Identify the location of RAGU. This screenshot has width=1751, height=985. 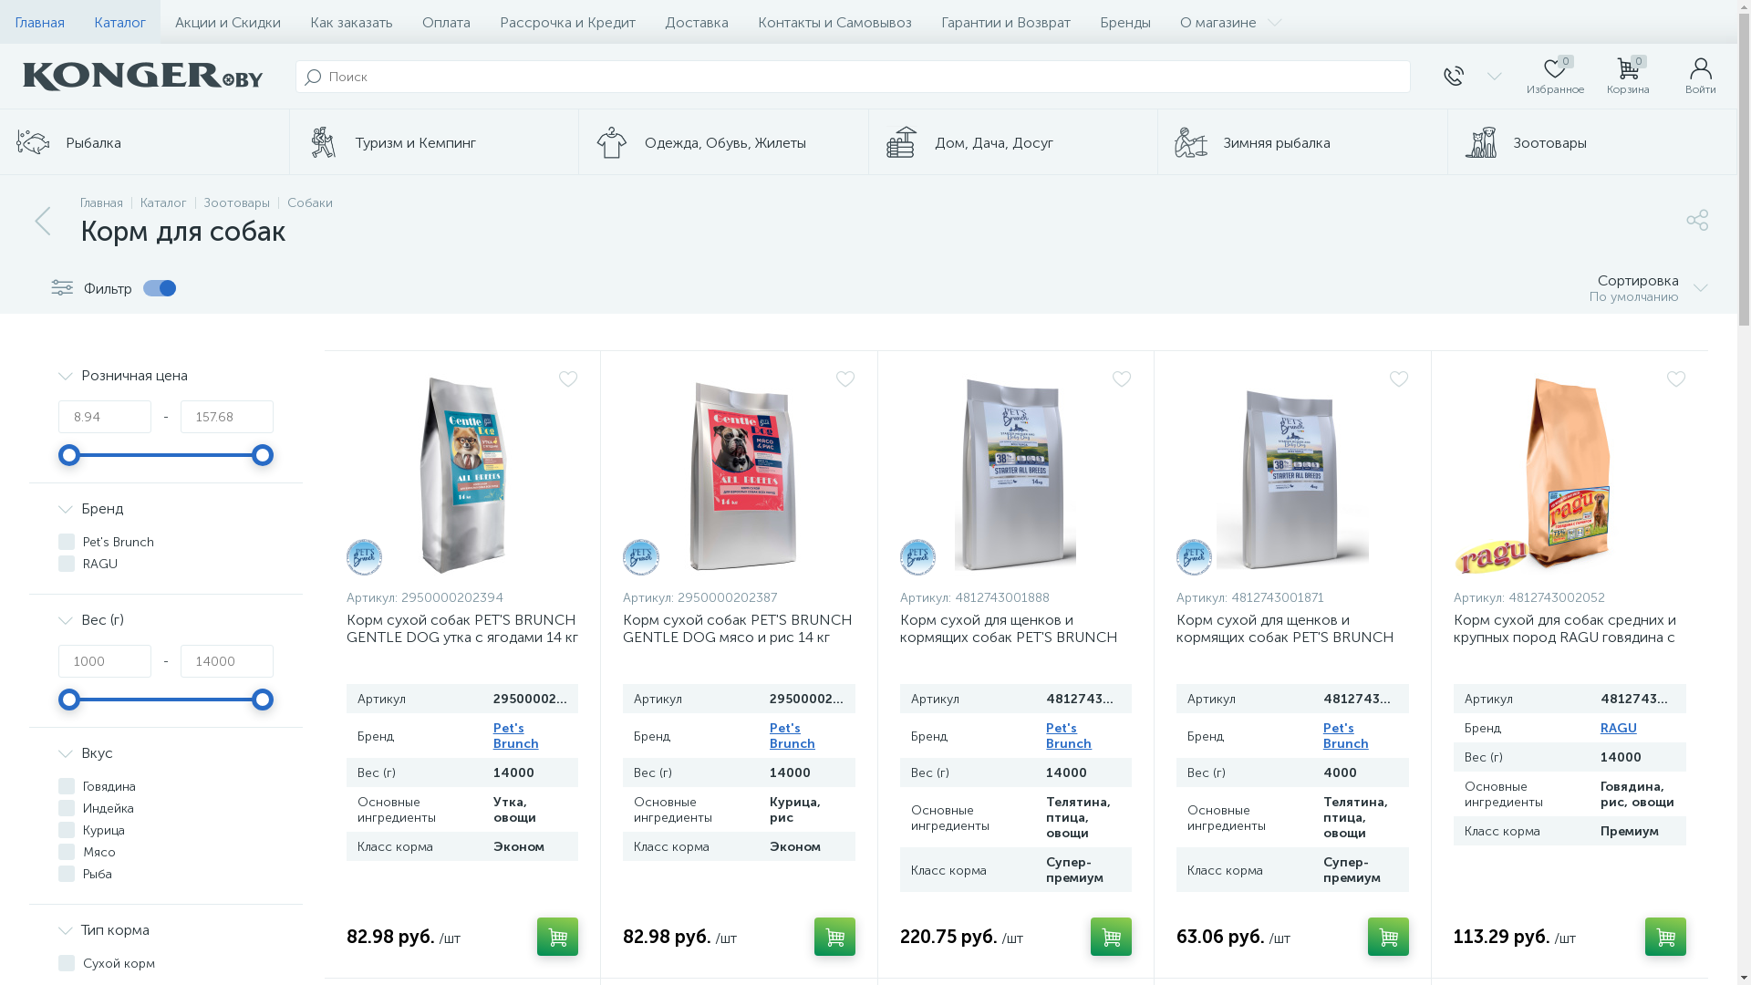
(1492, 557).